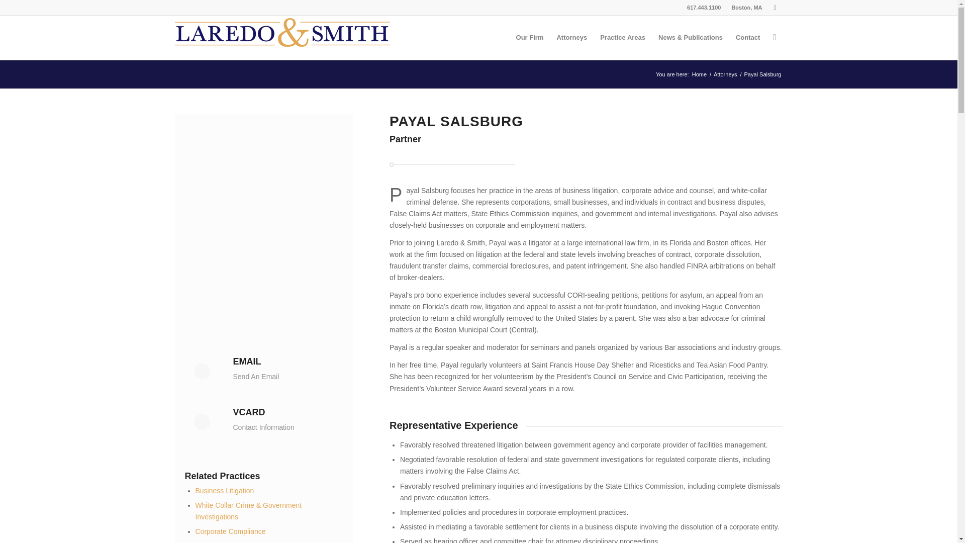 This screenshot has height=543, width=965. What do you see at coordinates (700, 74) in the screenshot?
I see `Home` at bounding box center [700, 74].